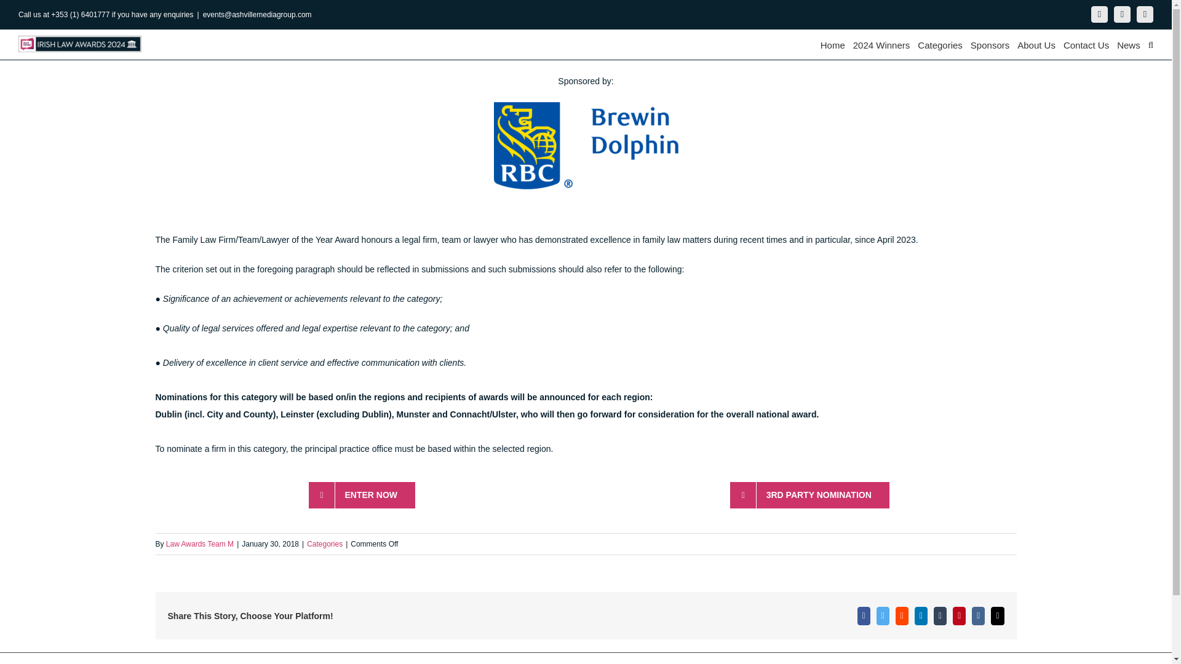  I want to click on Contact Us, so click(1036, 44).